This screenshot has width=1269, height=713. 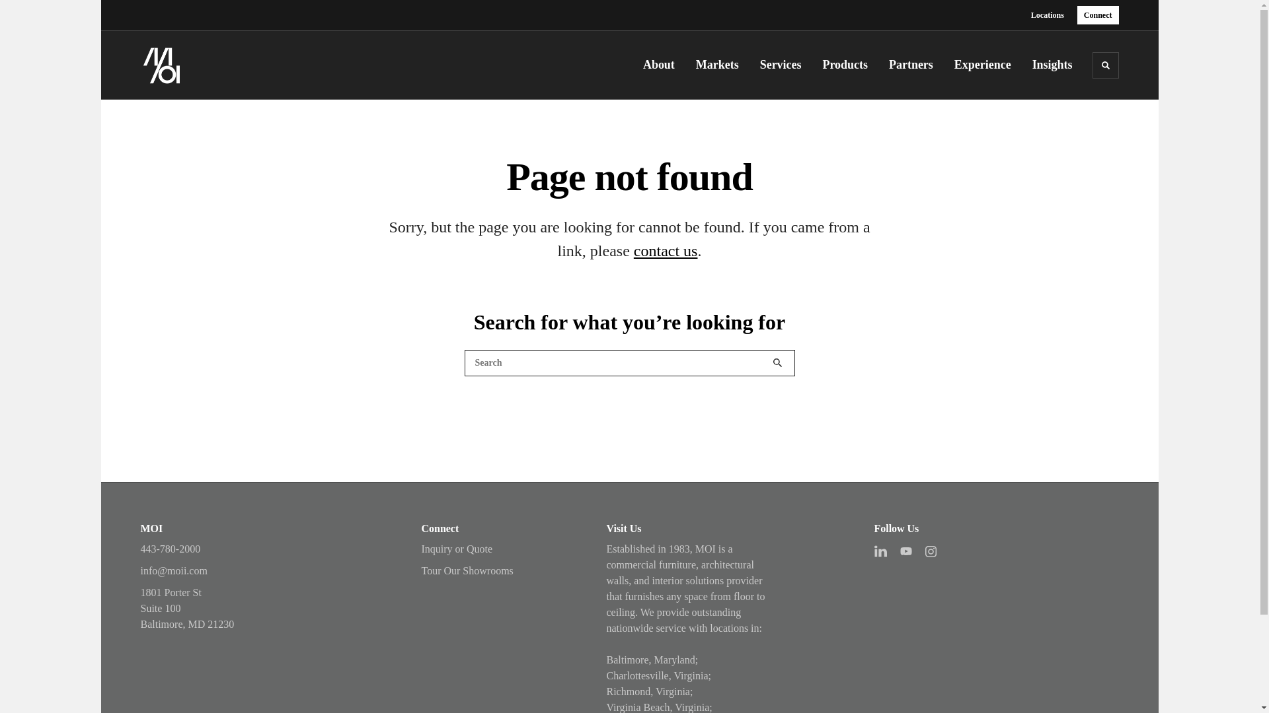 I want to click on Markets, so click(x=722, y=65).